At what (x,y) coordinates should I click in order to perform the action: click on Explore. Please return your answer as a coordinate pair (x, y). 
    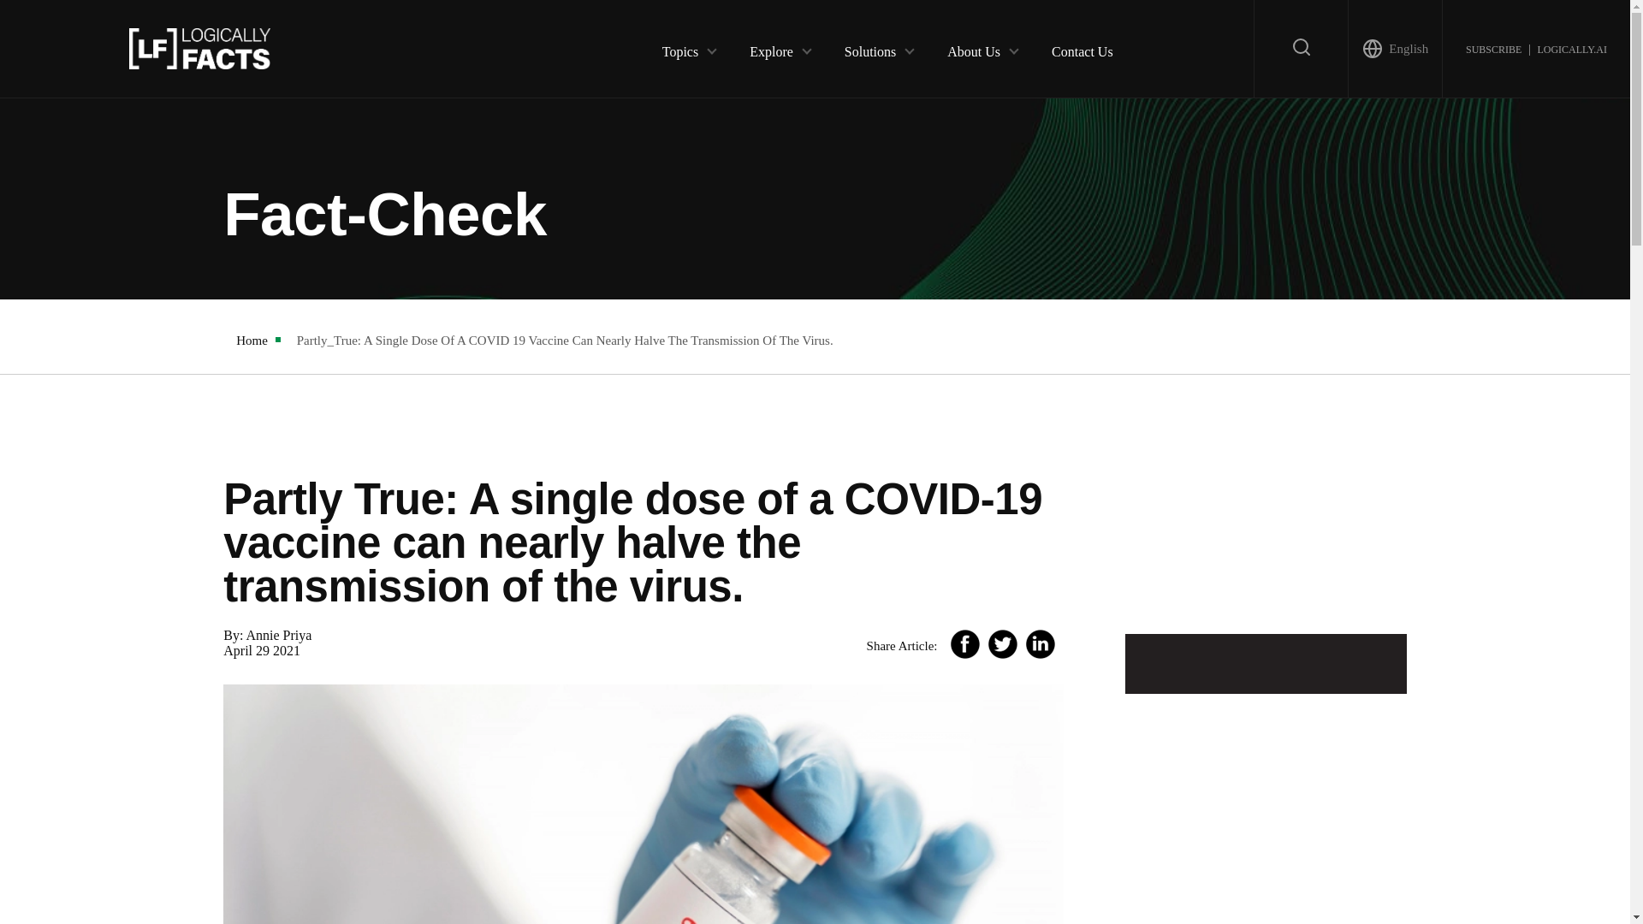
    Looking at the image, I should click on (771, 48).